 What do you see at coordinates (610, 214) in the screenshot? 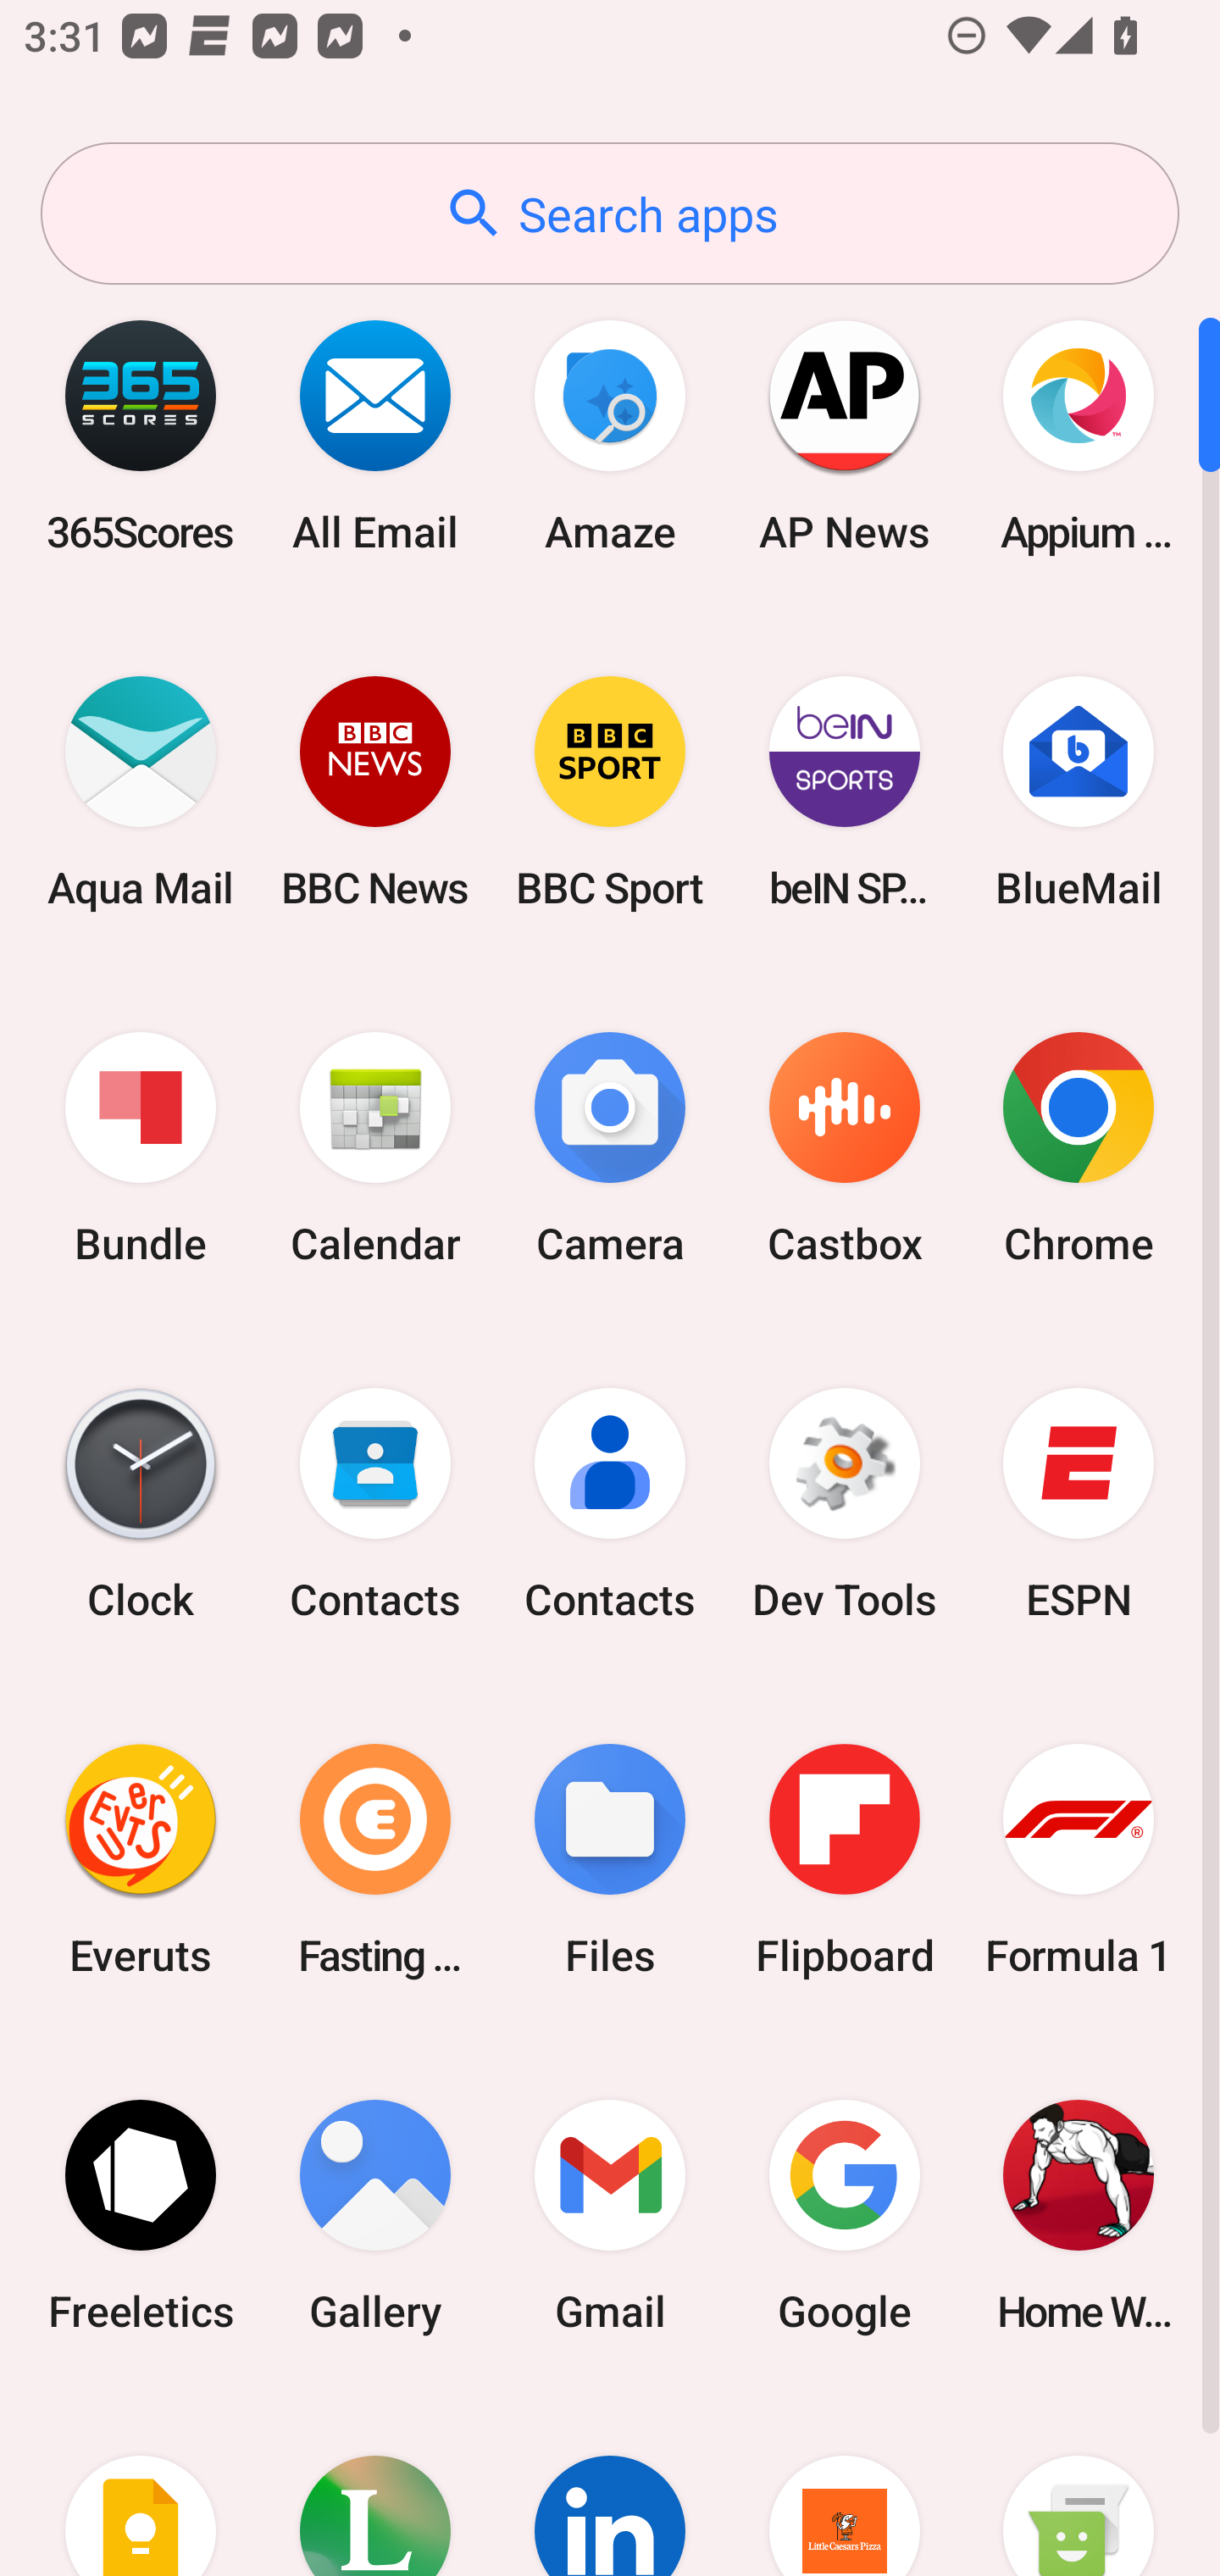
I see `  Search apps` at bounding box center [610, 214].